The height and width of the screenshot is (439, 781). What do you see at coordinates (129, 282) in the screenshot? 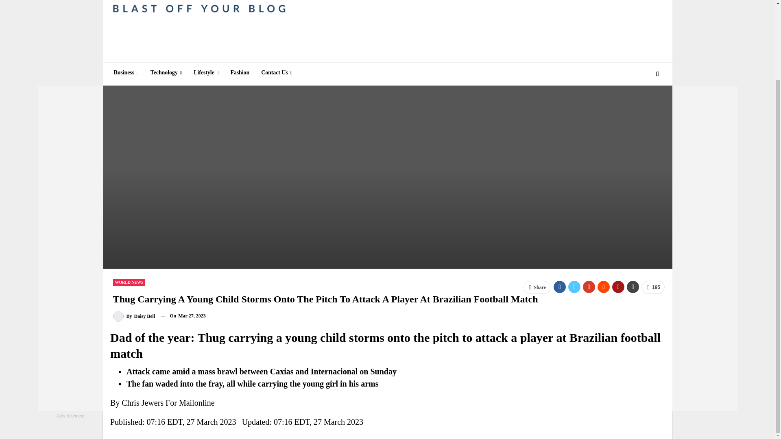
I see `WORLD NEWS` at bounding box center [129, 282].